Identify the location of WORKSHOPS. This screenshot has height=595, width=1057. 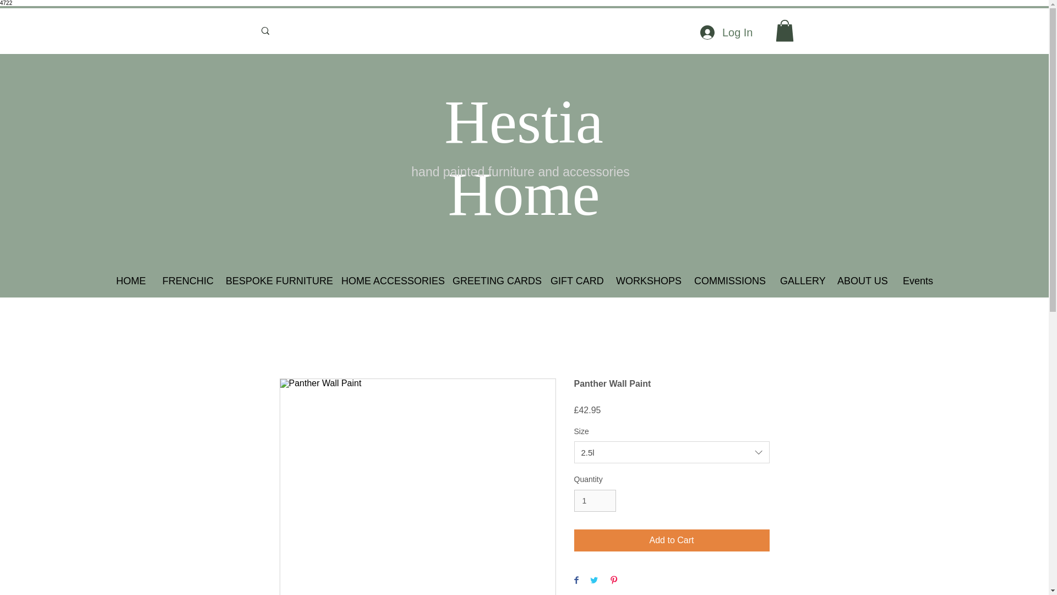
(646, 281).